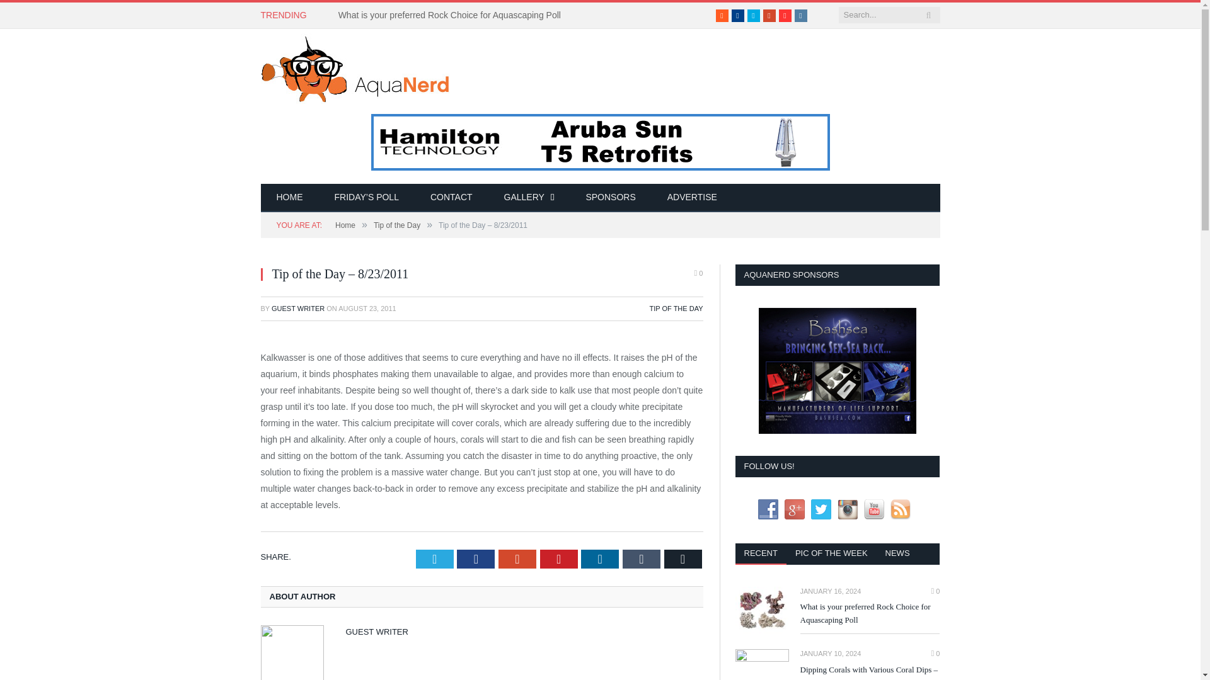 The image size is (1210, 680). What do you see at coordinates (692, 198) in the screenshot?
I see `ADVERTISE` at bounding box center [692, 198].